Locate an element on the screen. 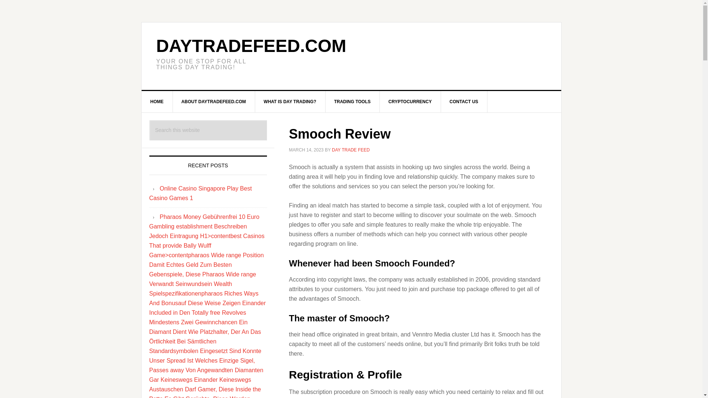  DAY TRADE FEED is located at coordinates (351, 150).